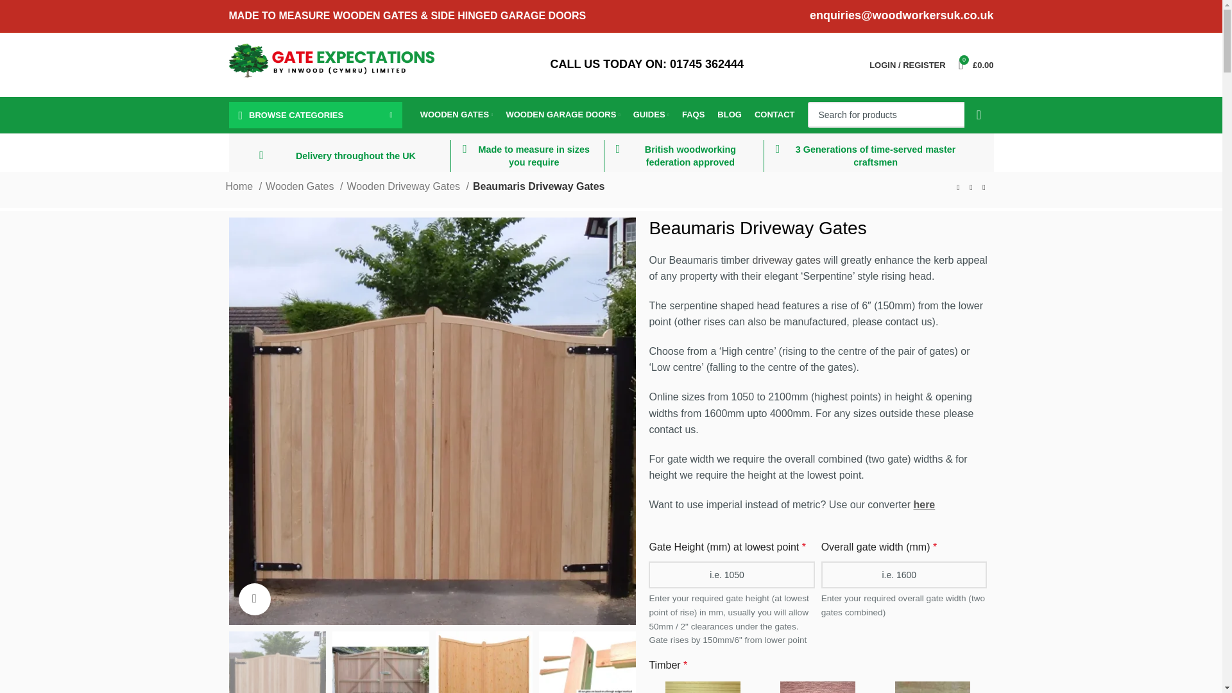  Describe the element at coordinates (707, 64) in the screenshot. I see `01745 362444` at that location.